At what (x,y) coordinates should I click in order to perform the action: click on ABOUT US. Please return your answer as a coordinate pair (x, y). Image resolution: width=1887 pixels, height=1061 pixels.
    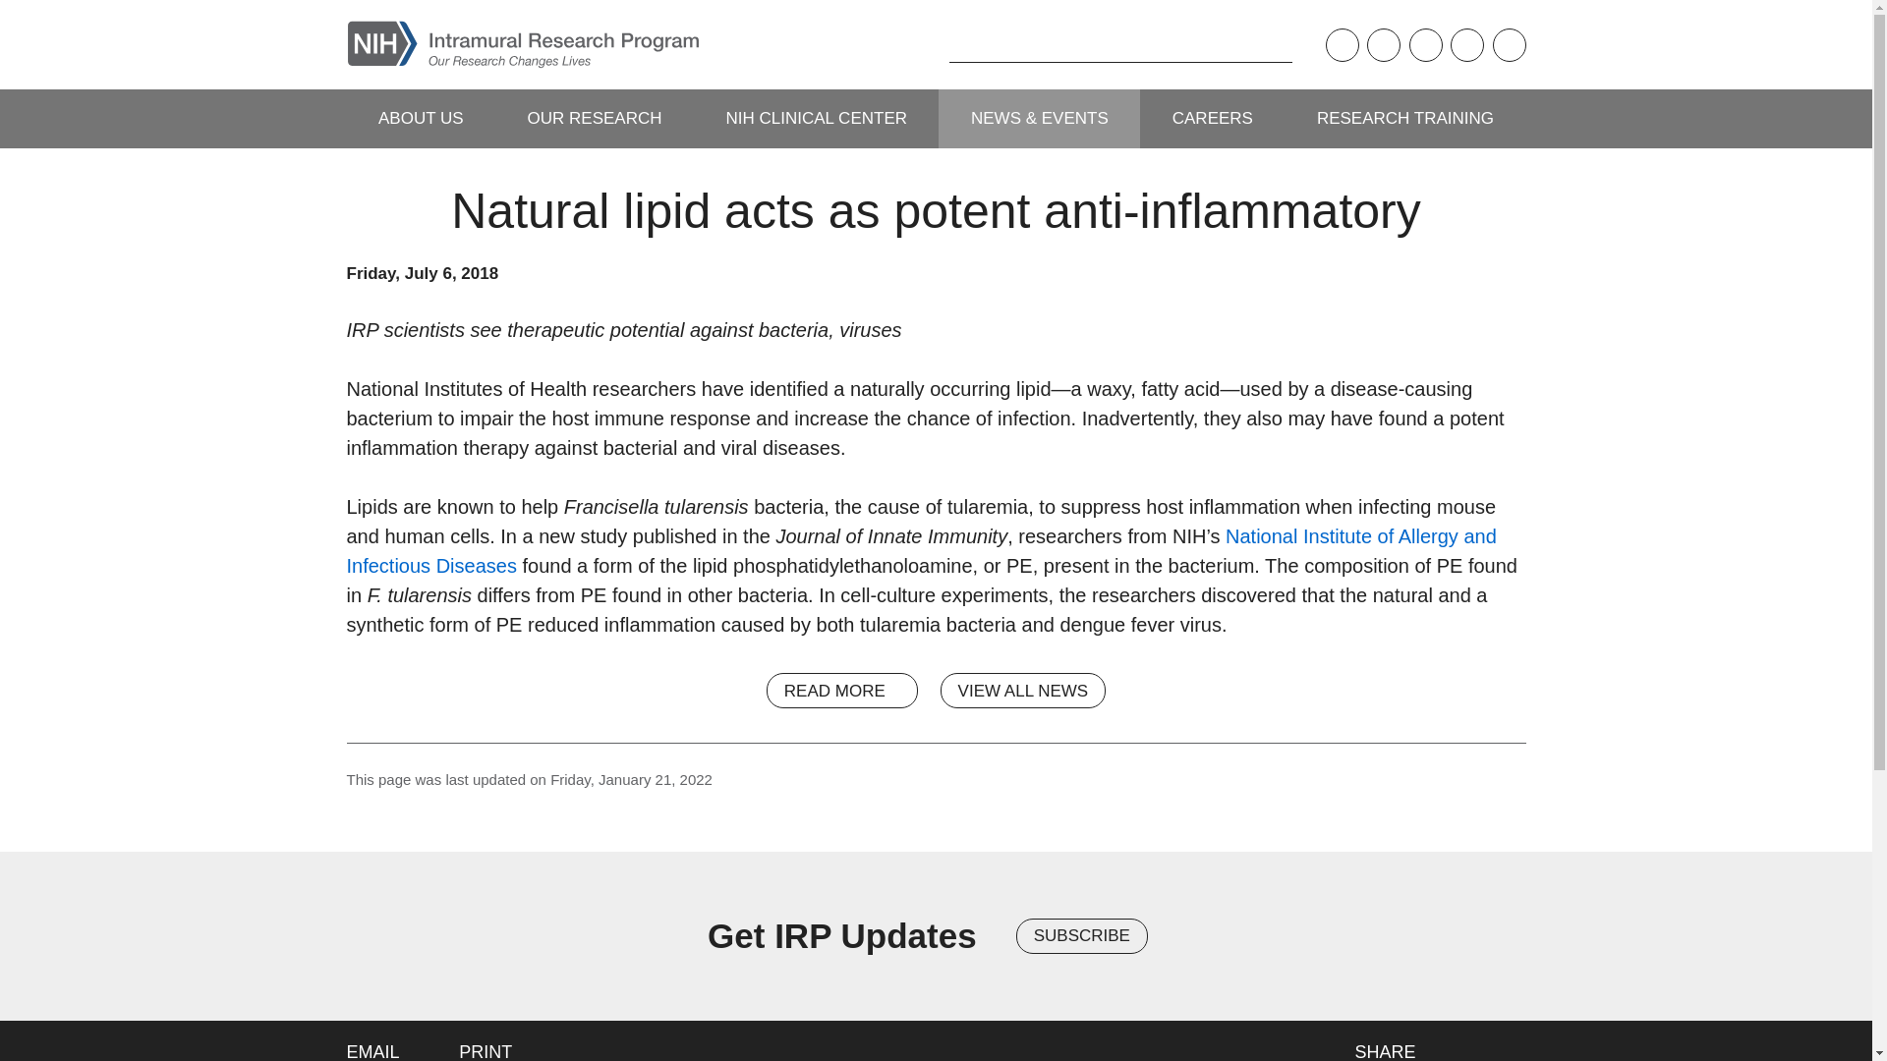
    Looking at the image, I should click on (420, 118).